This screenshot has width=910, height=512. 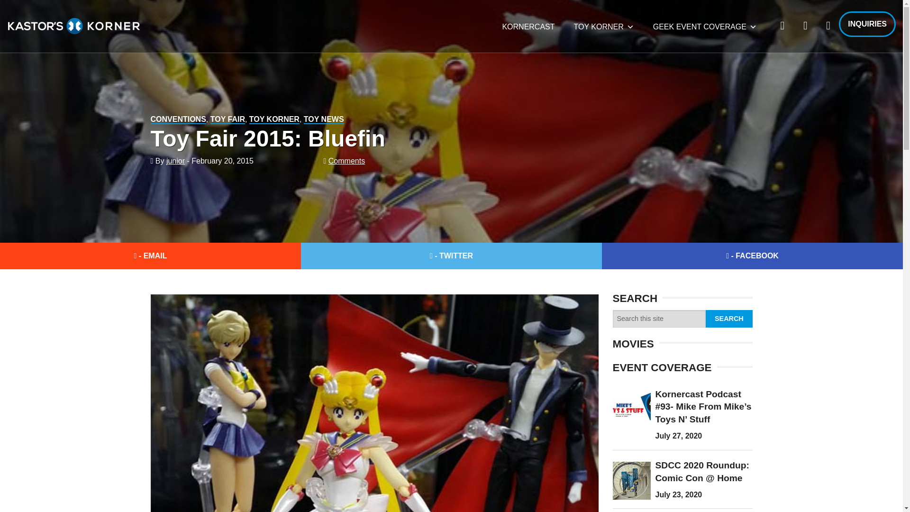 What do you see at coordinates (451, 256) in the screenshot?
I see `- TWITTER` at bounding box center [451, 256].